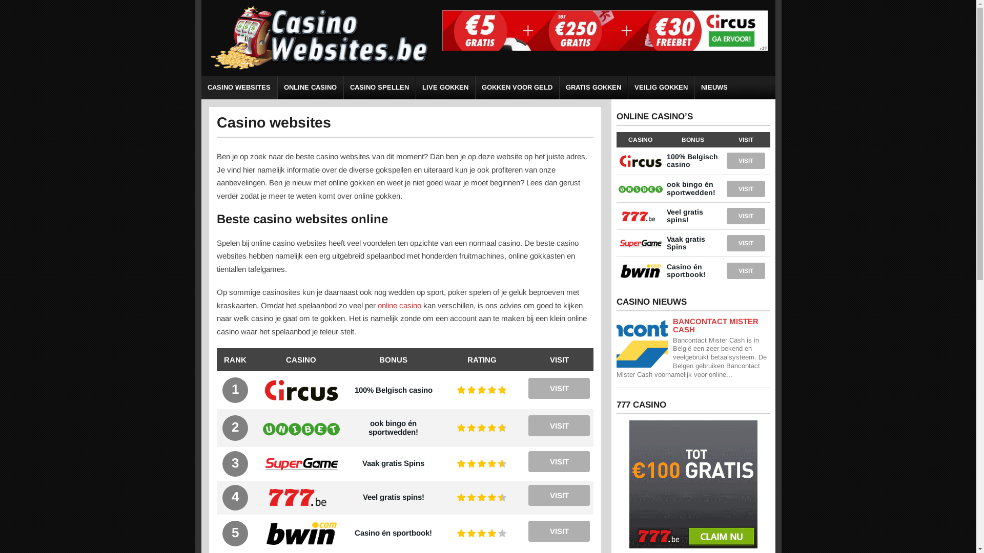 This screenshot has width=984, height=553. Describe the element at coordinates (746, 161) in the screenshot. I see `VISIT` at that location.